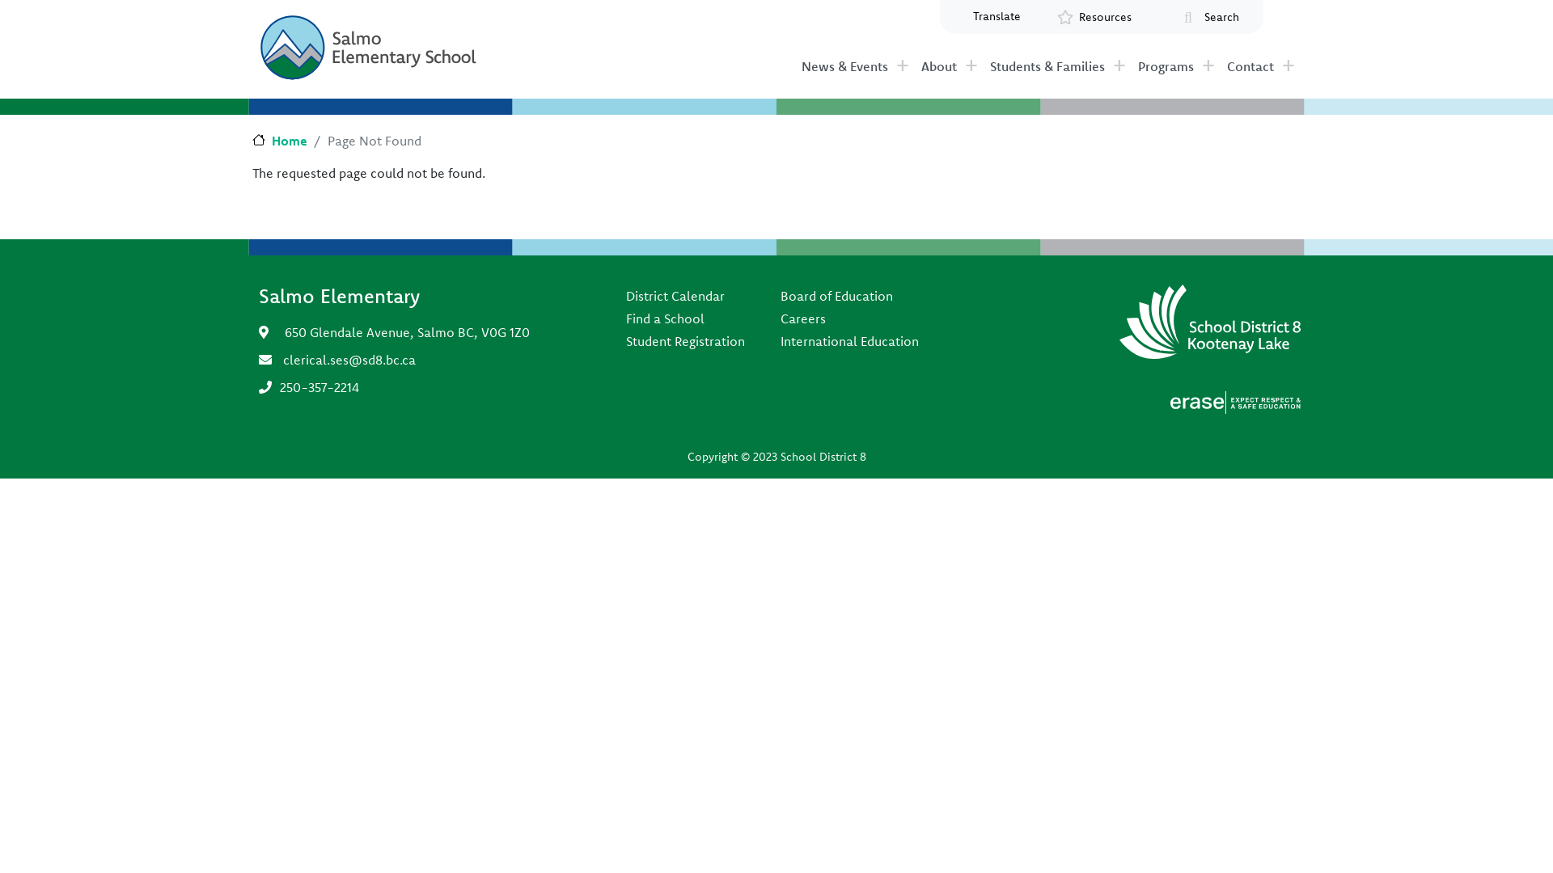 Image resolution: width=1553 pixels, height=873 pixels. I want to click on District Calendar, so click(686, 296).